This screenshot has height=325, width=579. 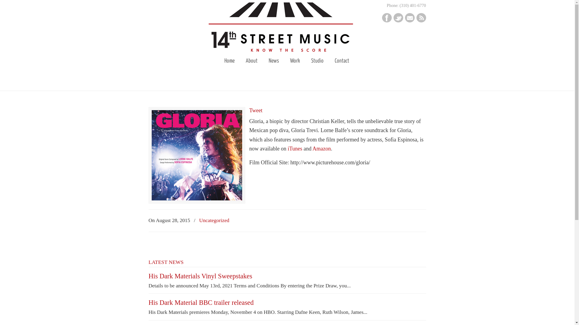 What do you see at coordinates (201, 302) in the screenshot?
I see `His Dark Material BBC trailer released` at bounding box center [201, 302].